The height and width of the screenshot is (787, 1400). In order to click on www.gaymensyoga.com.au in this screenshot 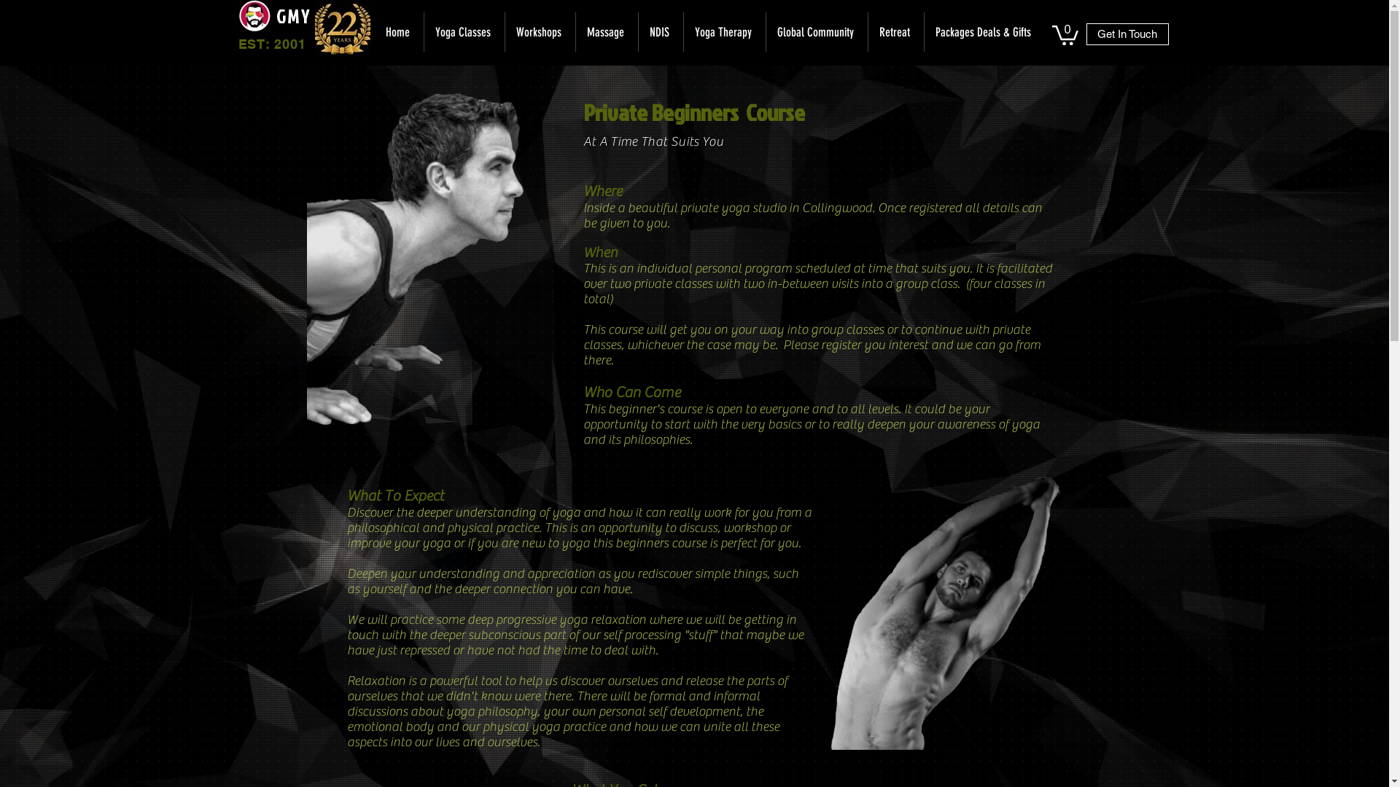, I will do `click(343, 28)`.